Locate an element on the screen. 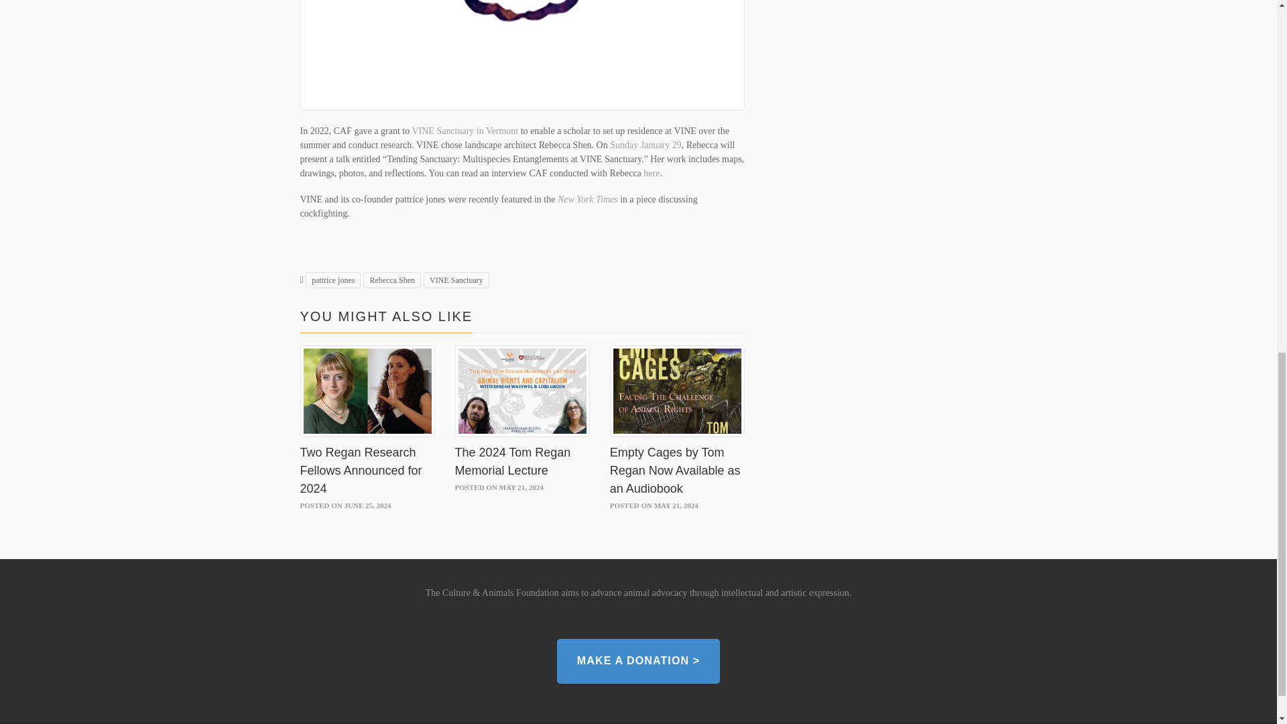 The image size is (1287, 724). pattrice jones is located at coordinates (332, 280).